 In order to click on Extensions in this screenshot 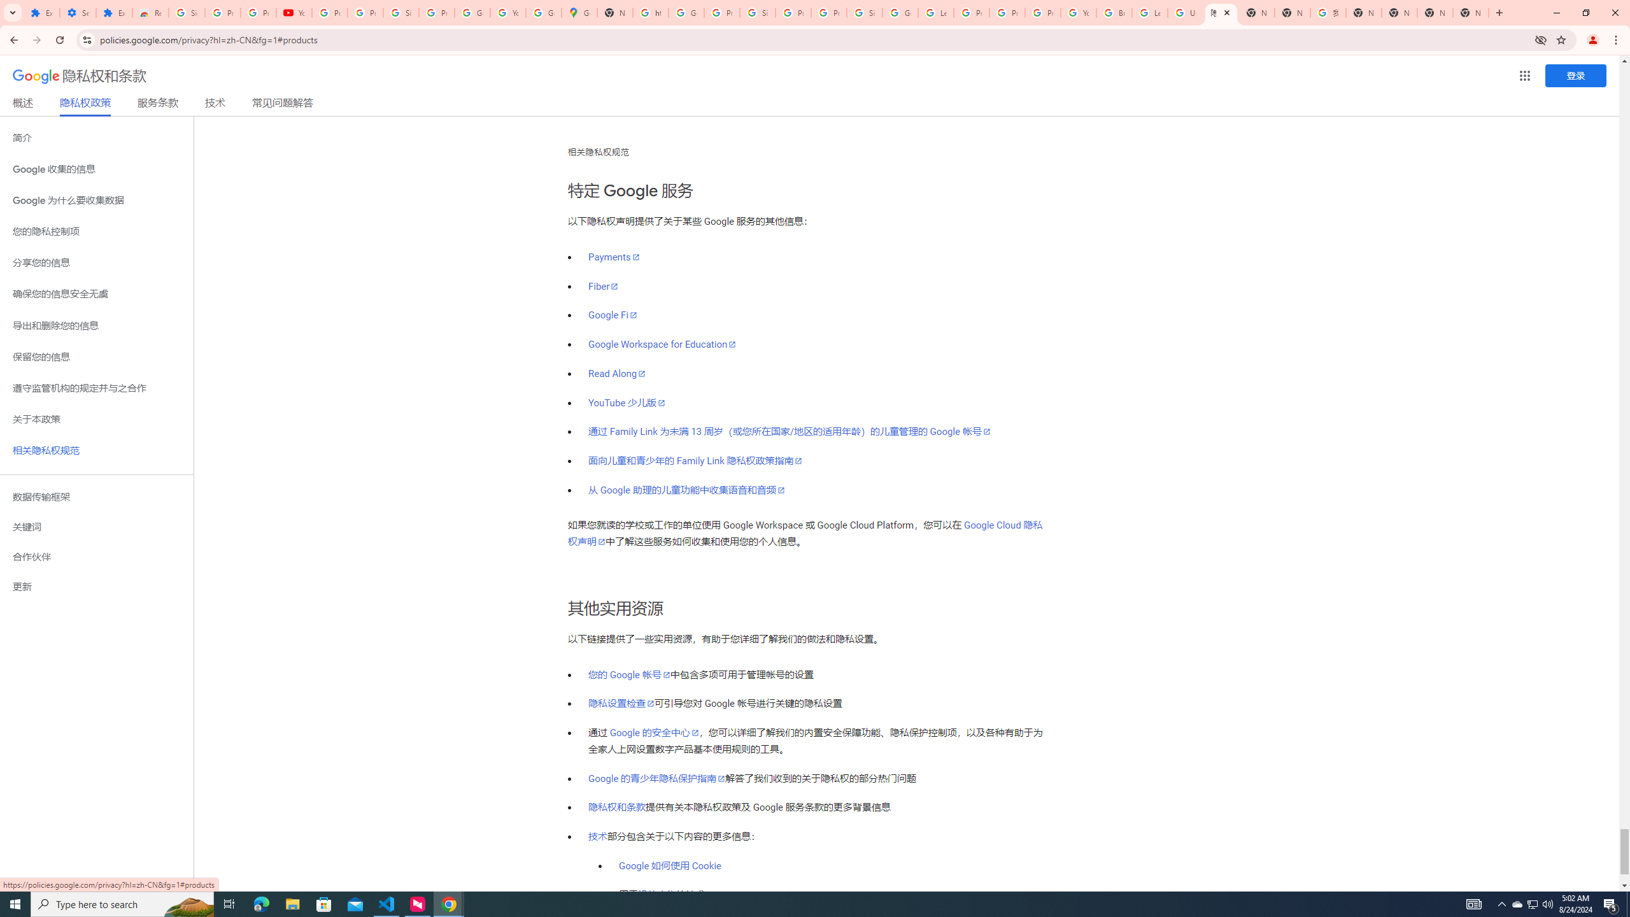, I will do `click(113, 13)`.